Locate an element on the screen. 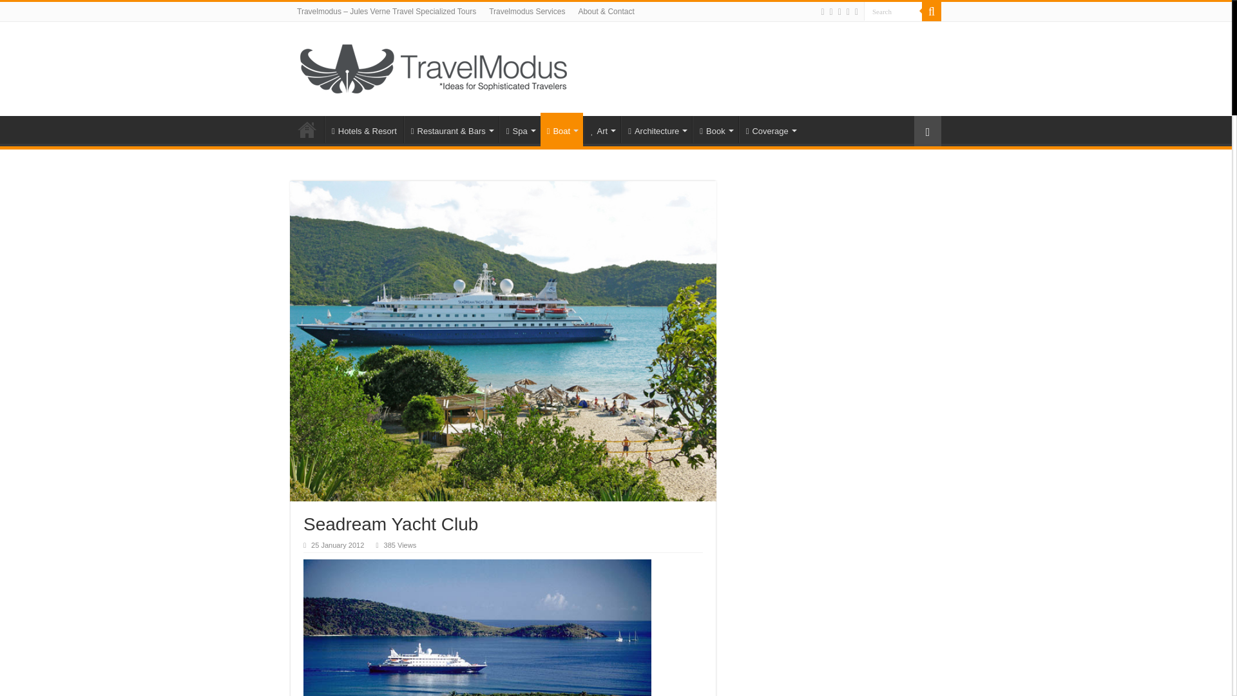 The height and width of the screenshot is (696, 1237). Twitter is located at coordinates (831, 12).